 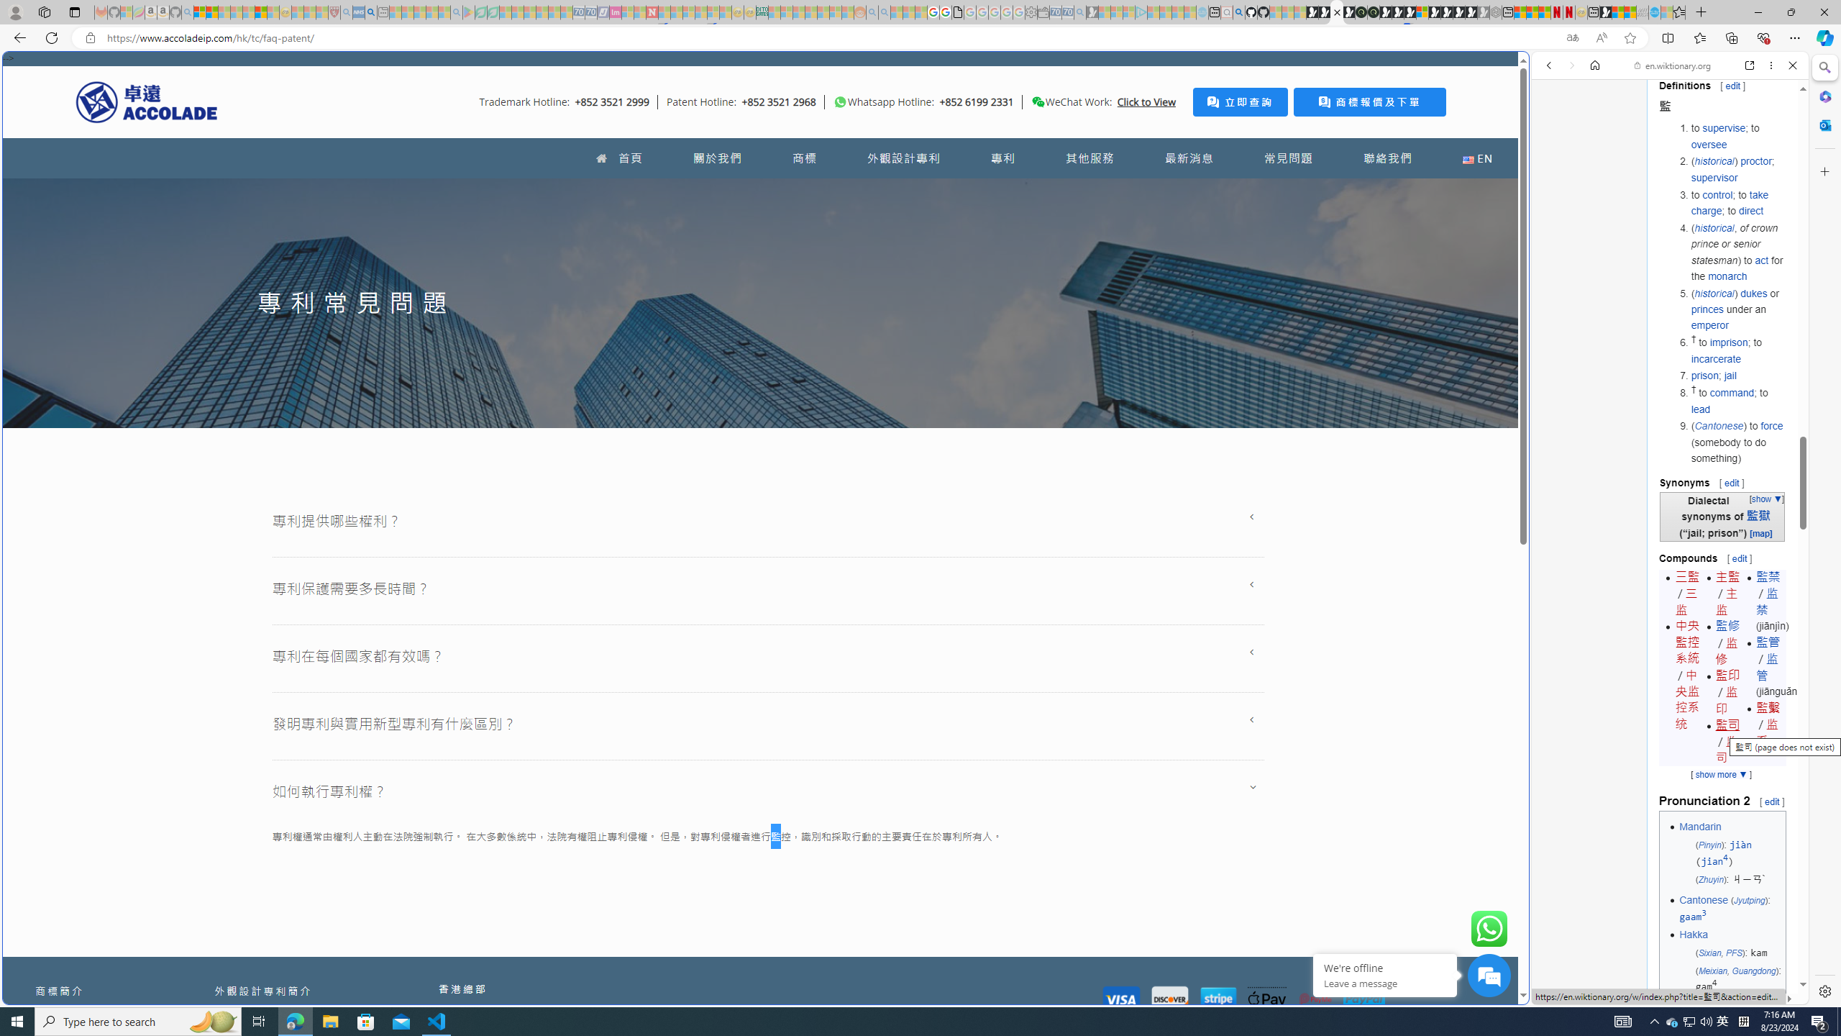 What do you see at coordinates (1824, 991) in the screenshot?
I see `Settings` at bounding box center [1824, 991].